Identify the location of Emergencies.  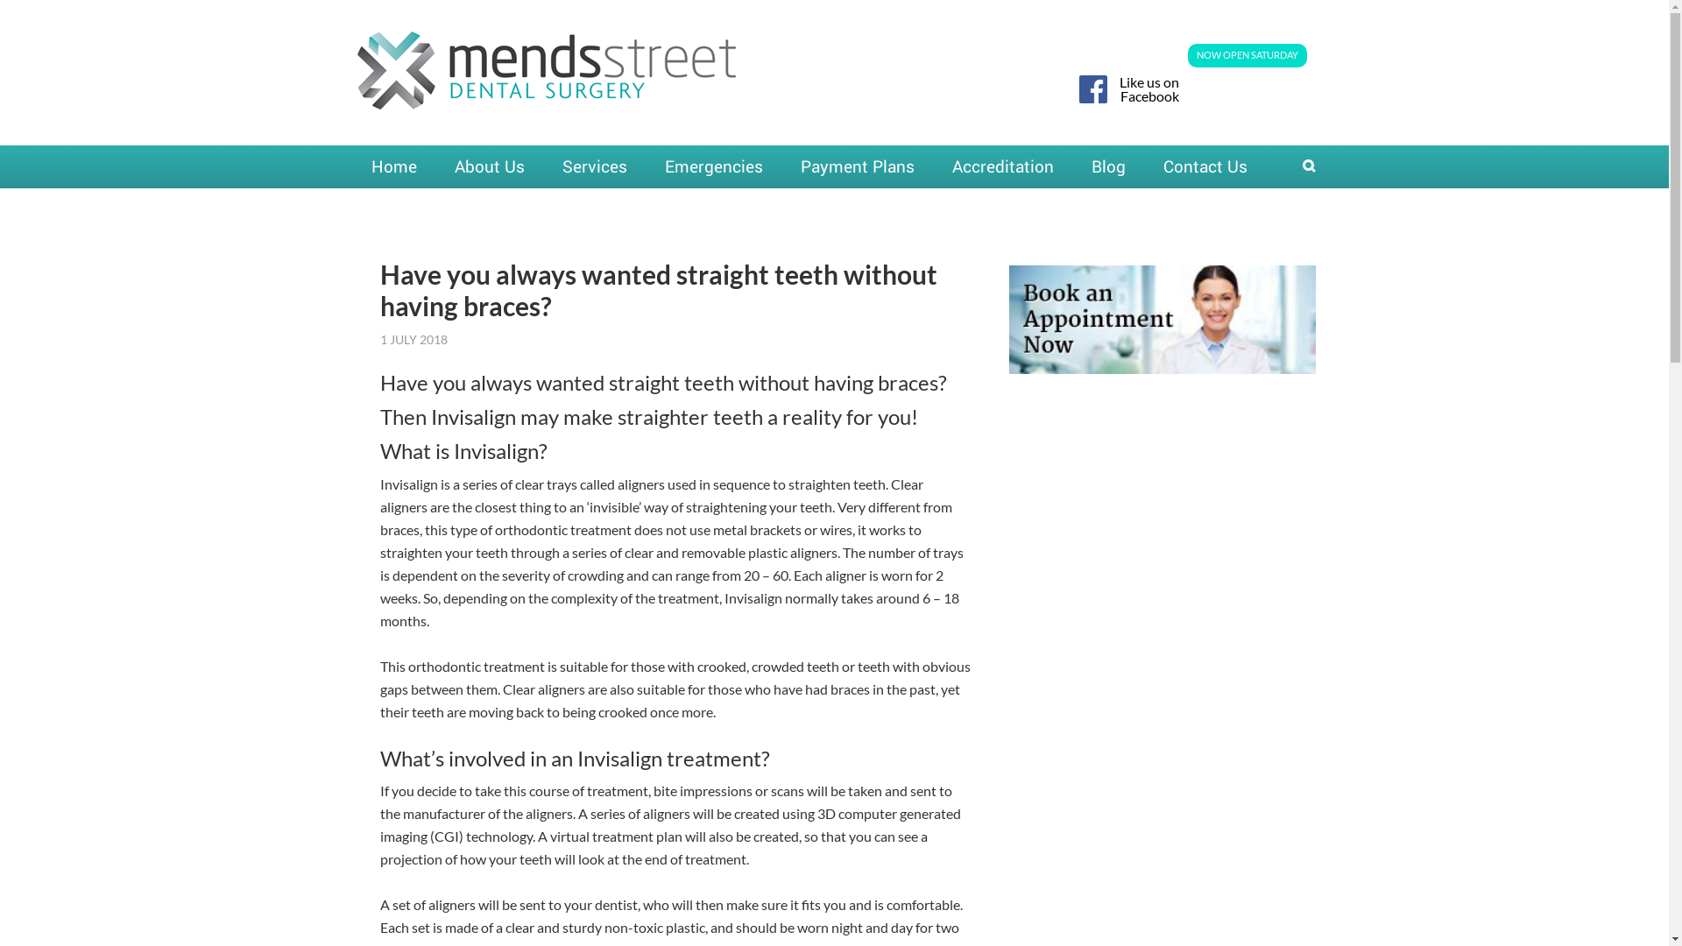
(713, 166).